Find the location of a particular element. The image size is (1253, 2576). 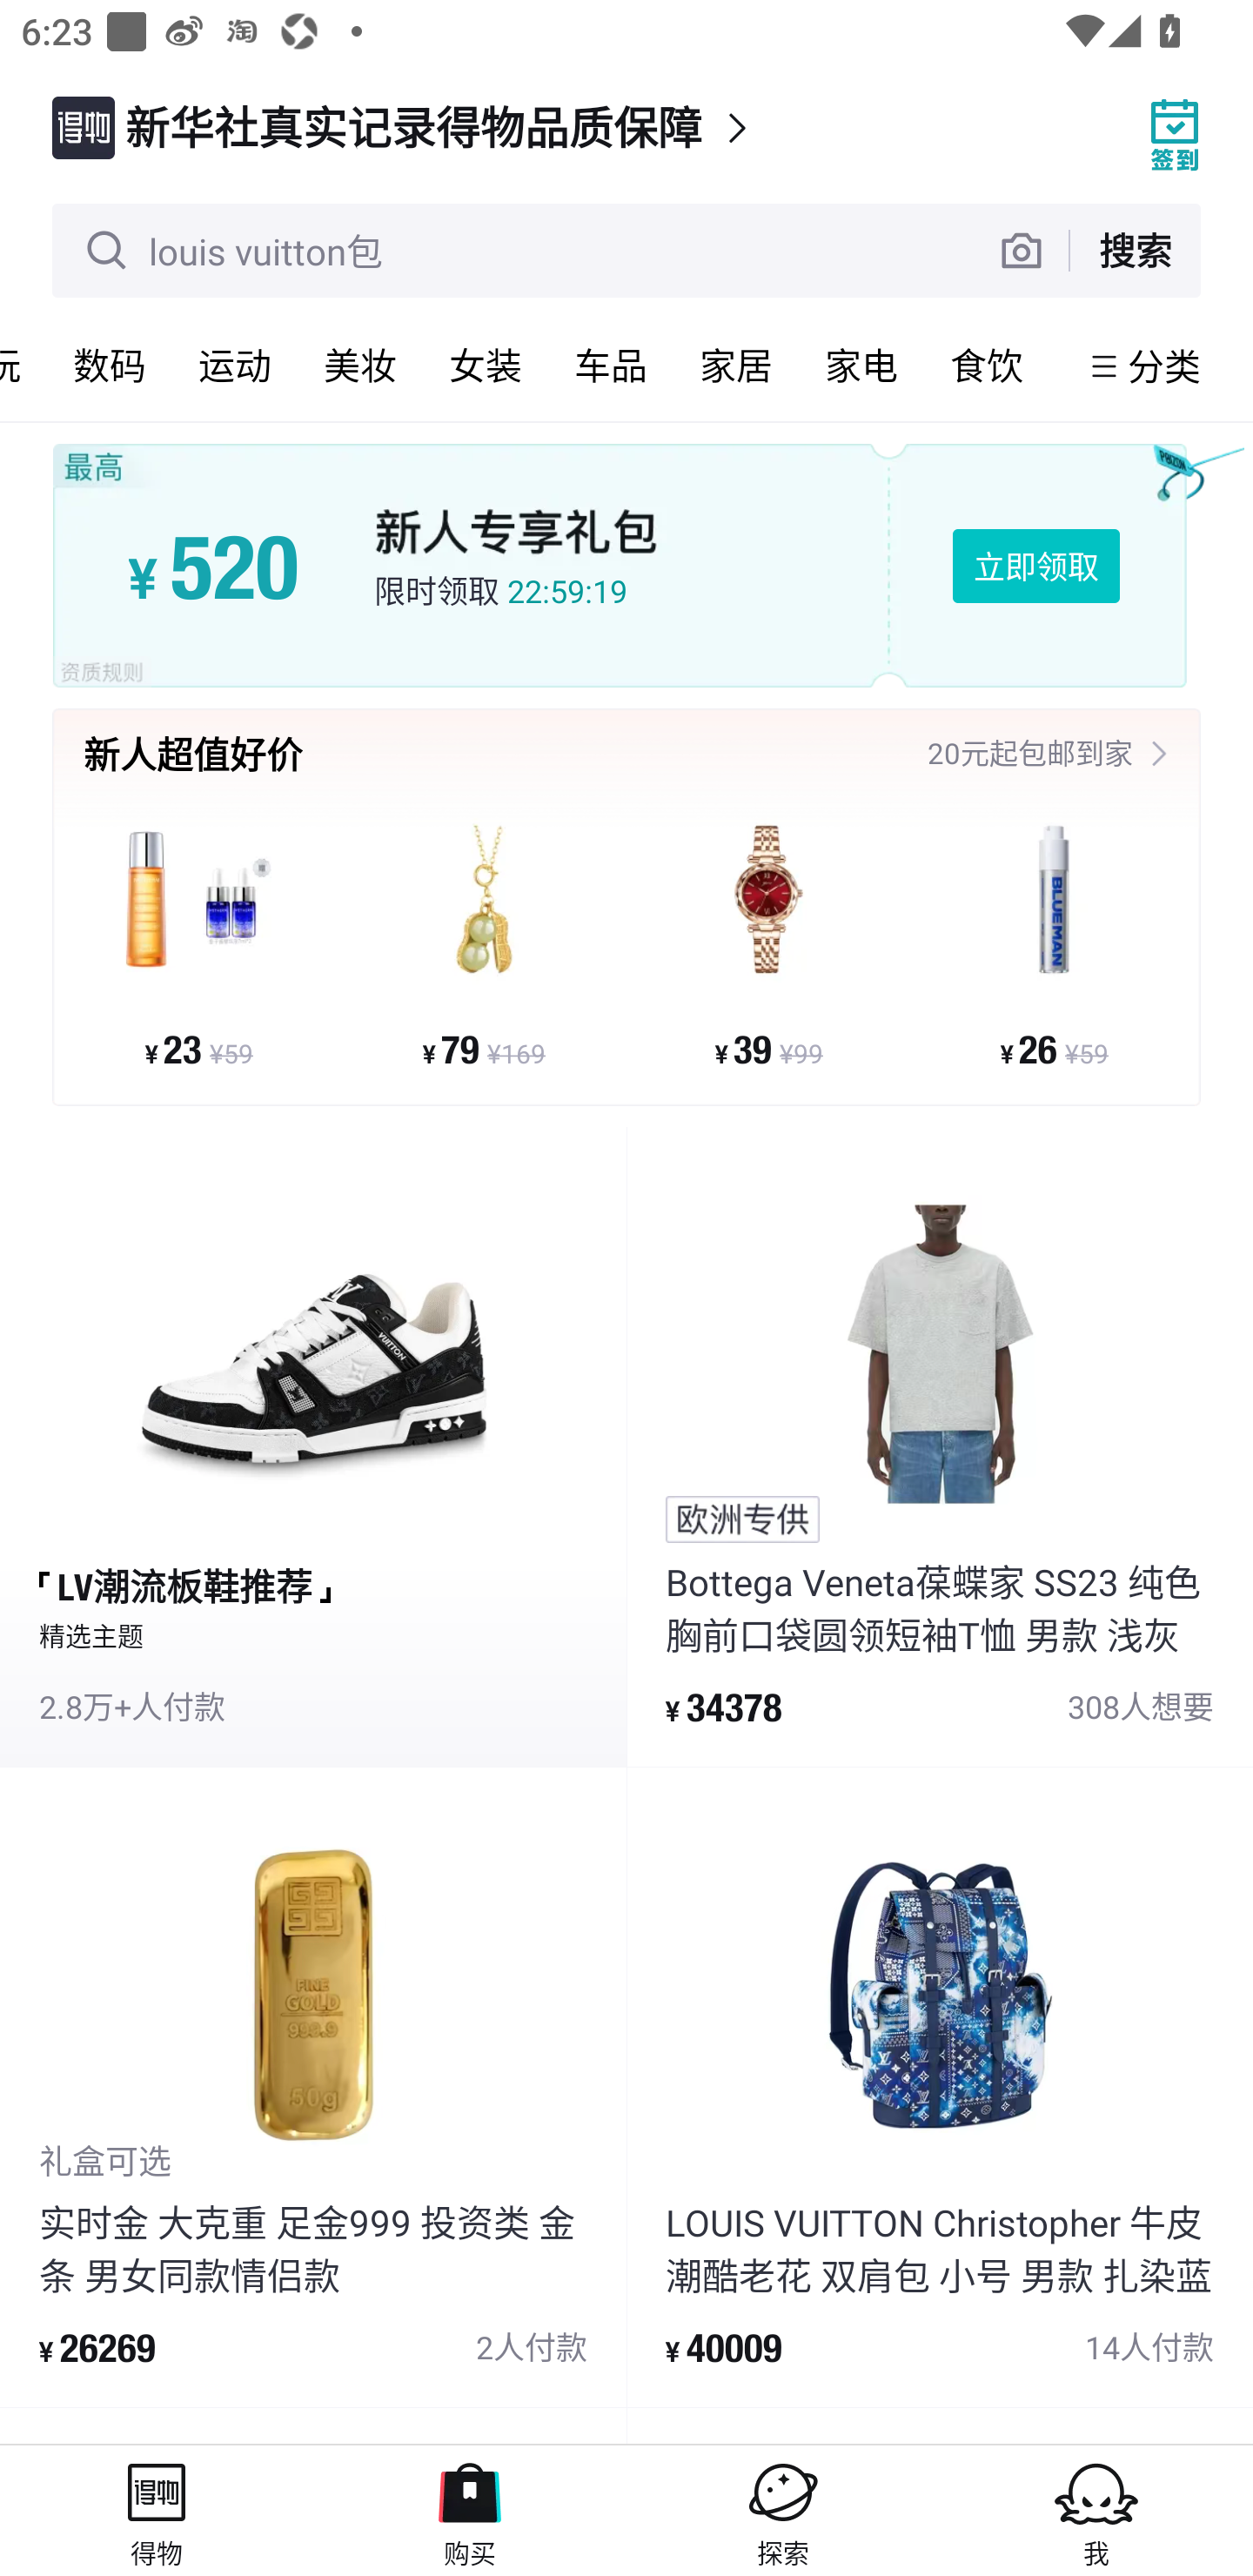

车品 is located at coordinates (611, 366).